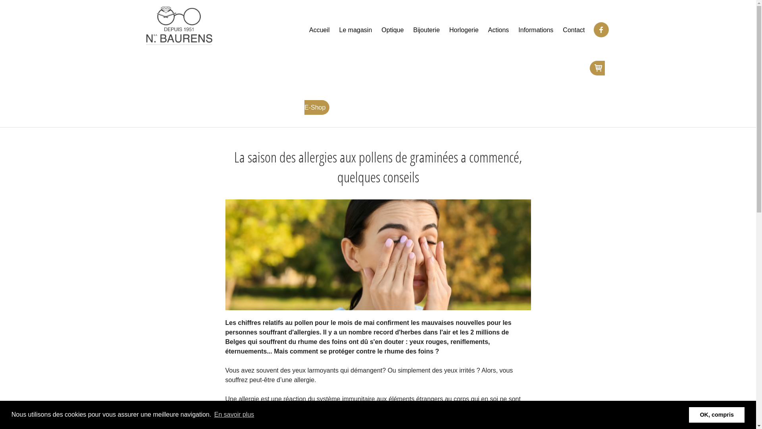 The width and height of the screenshot is (762, 429). I want to click on Bijouterie, so click(426, 30).